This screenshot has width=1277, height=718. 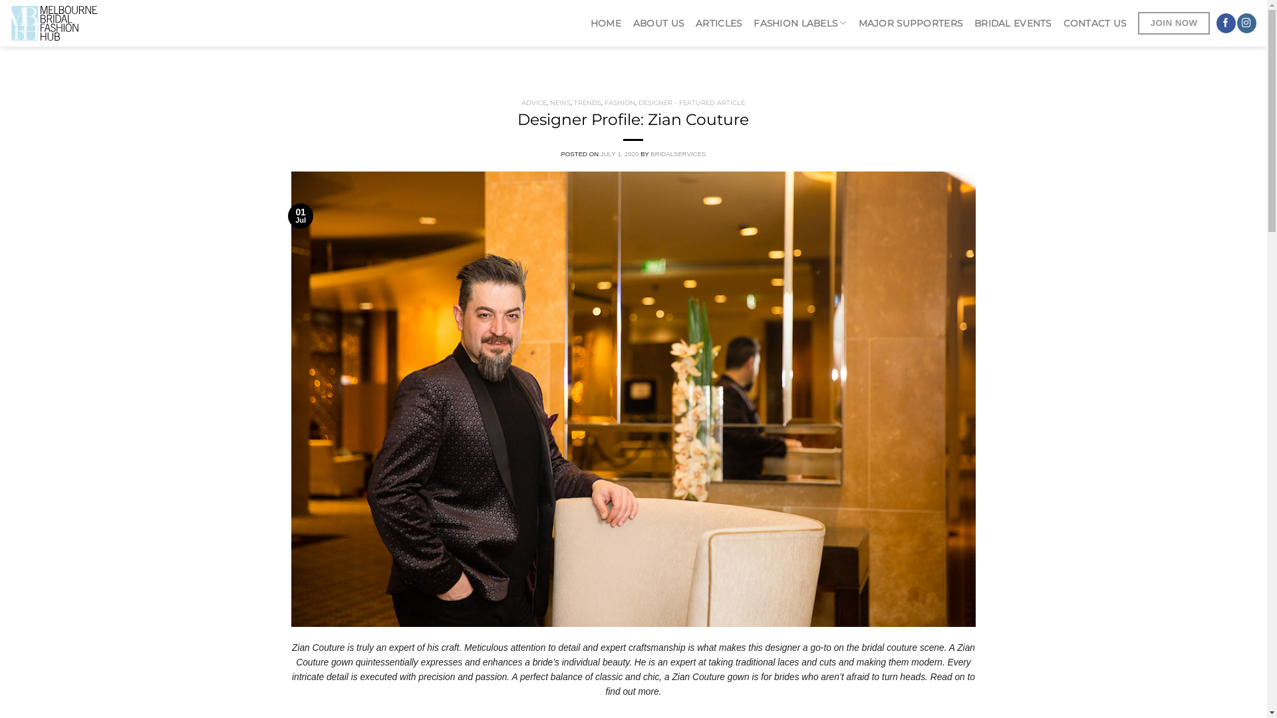 What do you see at coordinates (620, 154) in the screenshot?
I see `JULY 1, 2020` at bounding box center [620, 154].